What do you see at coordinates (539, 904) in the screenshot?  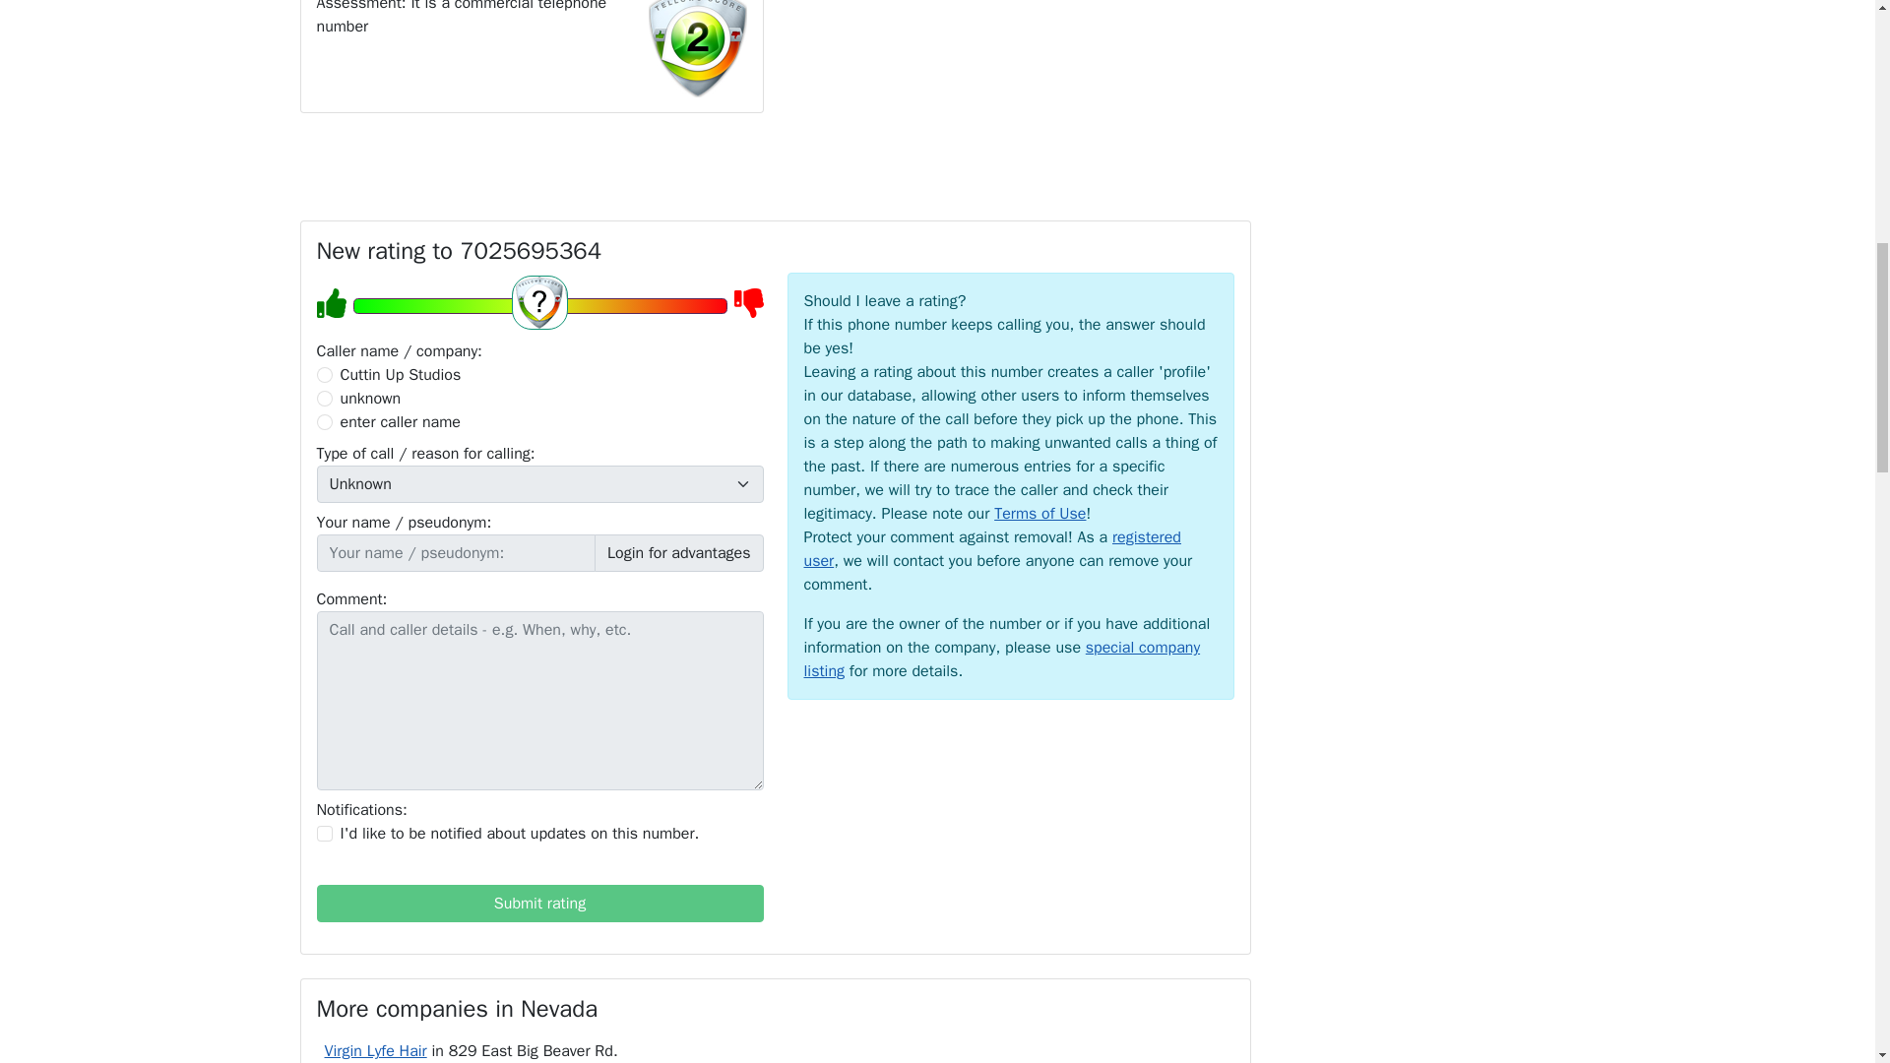 I see `Submit rating` at bounding box center [539, 904].